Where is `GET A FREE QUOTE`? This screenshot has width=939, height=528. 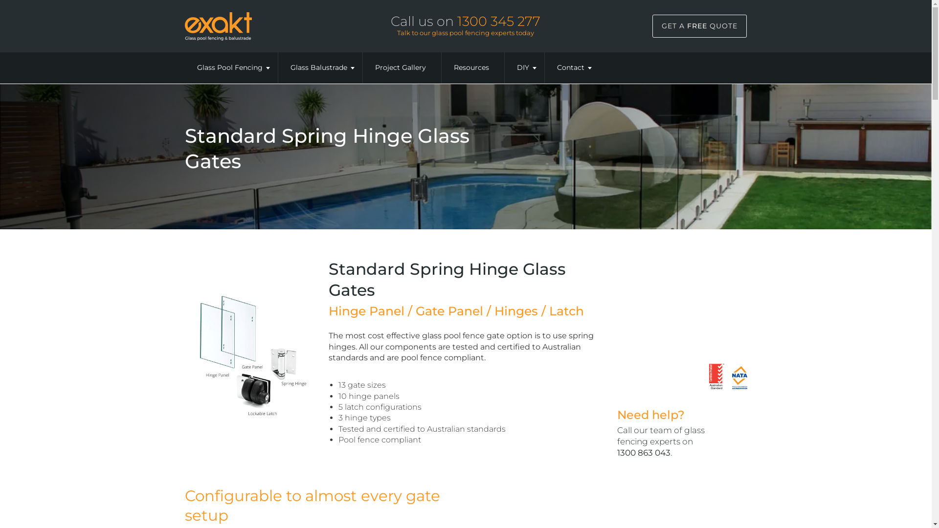 GET A FREE QUOTE is located at coordinates (699, 26).